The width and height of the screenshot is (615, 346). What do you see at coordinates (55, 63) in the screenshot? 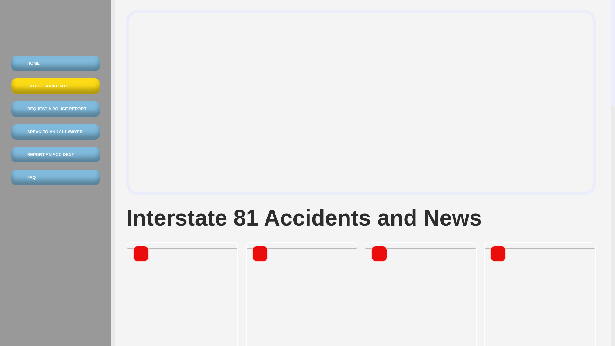
I see `HOME` at bounding box center [55, 63].